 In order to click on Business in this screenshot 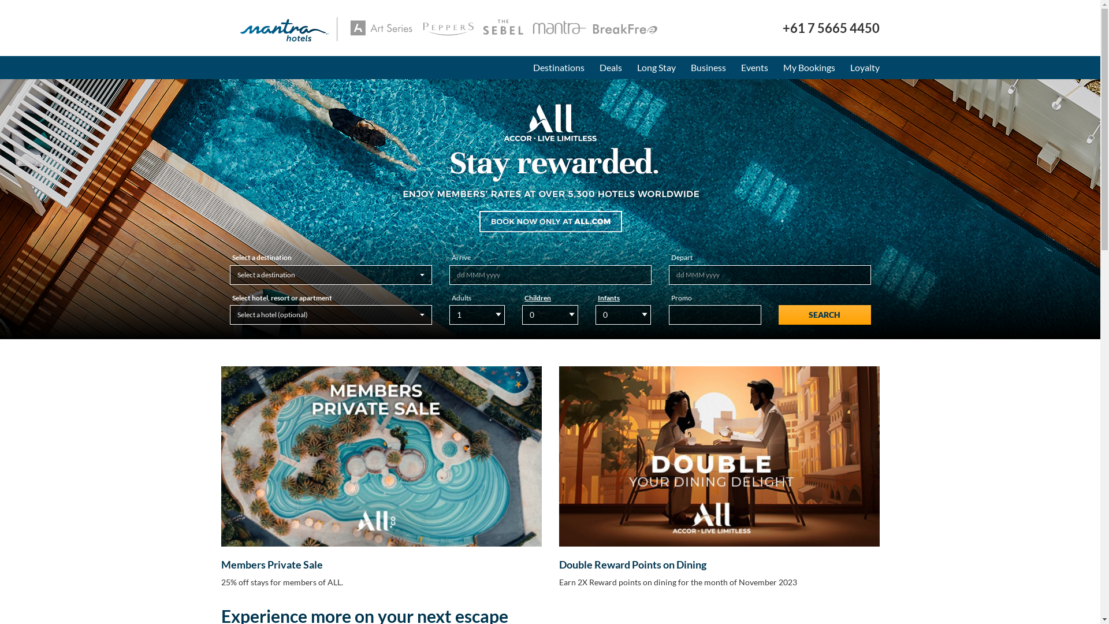, I will do `click(708, 68)`.